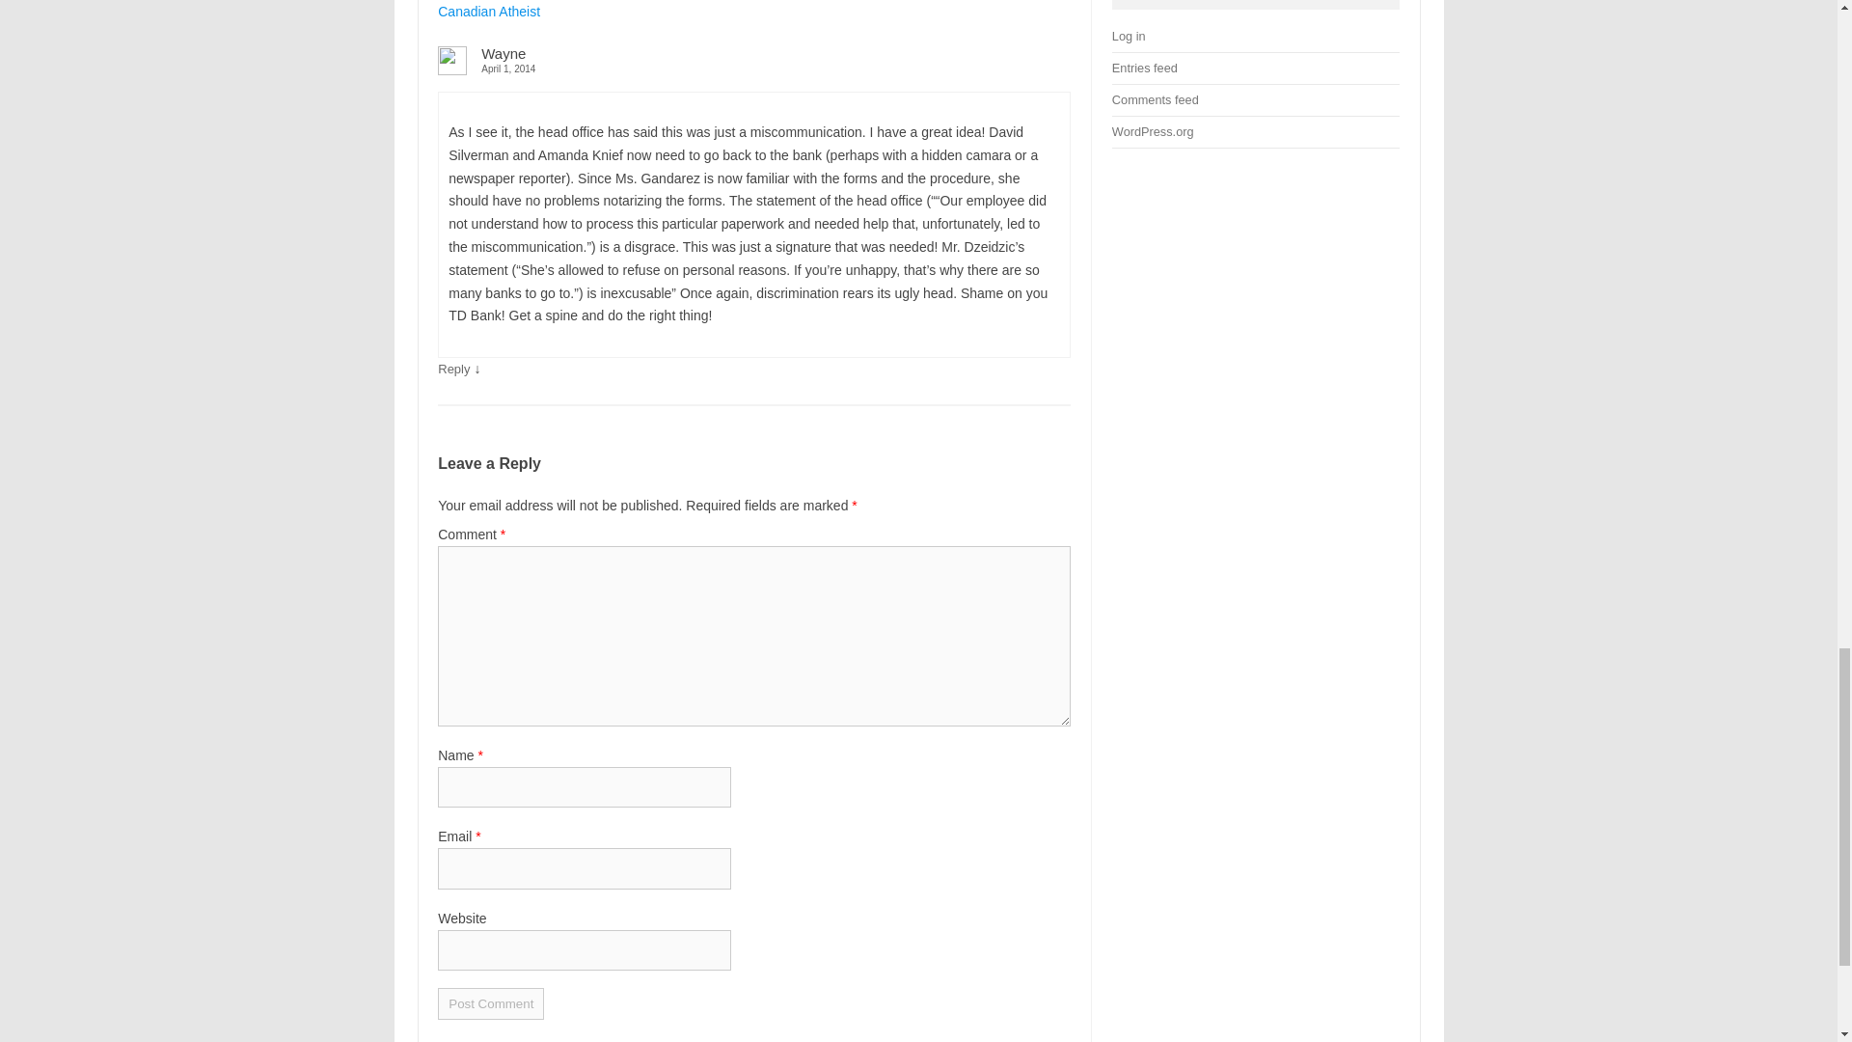  Describe the element at coordinates (753, 68) in the screenshot. I see `April 1, 2014` at that location.